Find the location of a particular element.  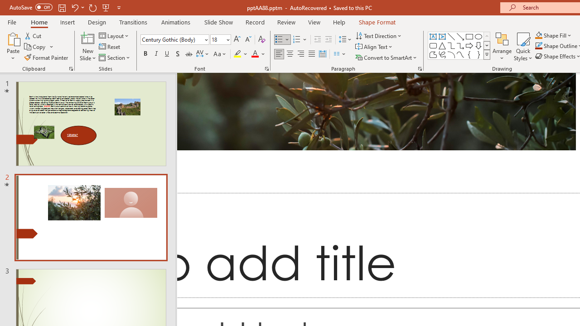

Character Spacing is located at coordinates (203, 54).